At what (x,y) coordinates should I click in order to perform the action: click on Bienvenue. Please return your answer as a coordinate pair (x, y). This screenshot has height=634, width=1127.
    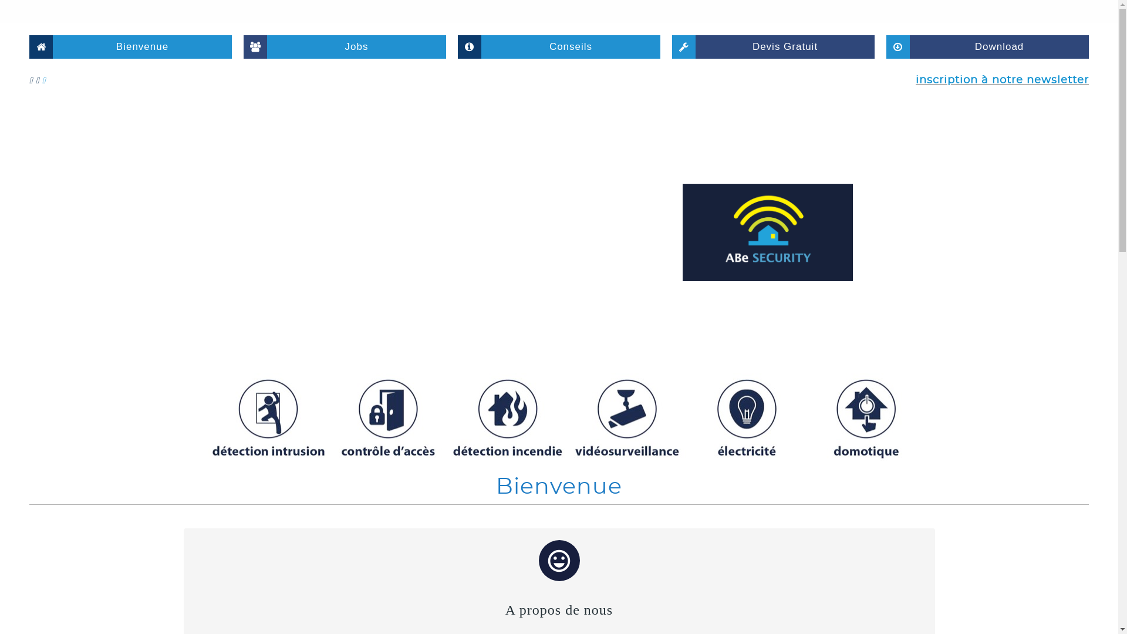
    Looking at the image, I should click on (130, 47).